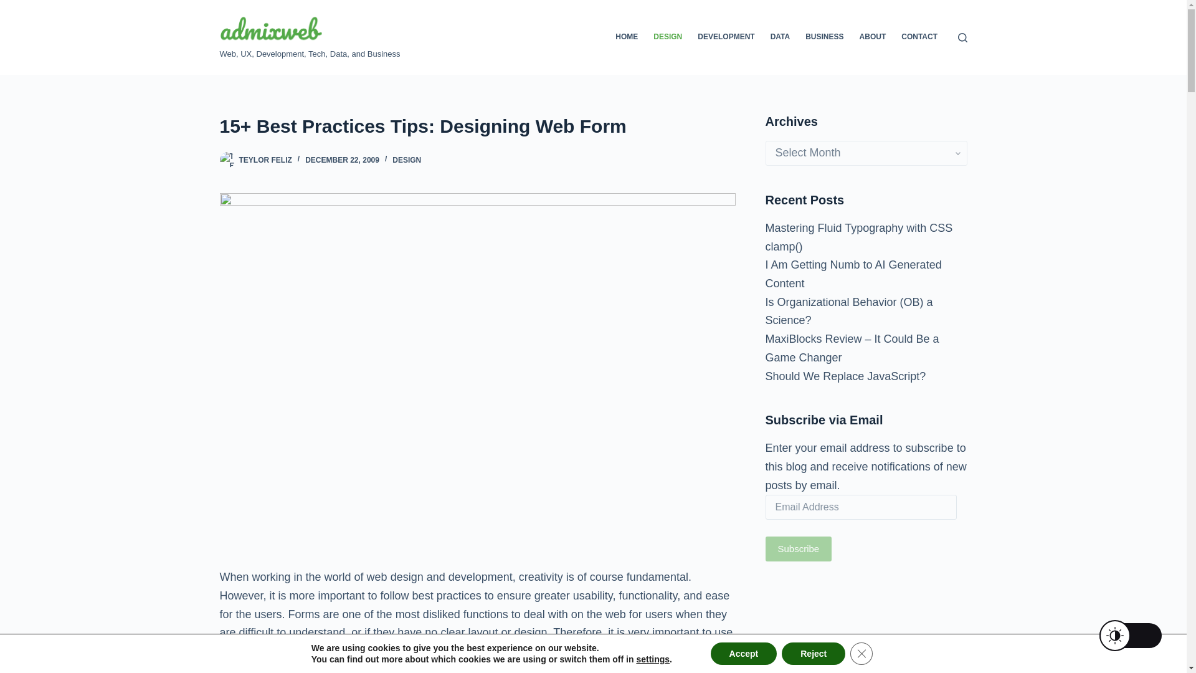  What do you see at coordinates (406, 160) in the screenshot?
I see `DESIGN` at bounding box center [406, 160].